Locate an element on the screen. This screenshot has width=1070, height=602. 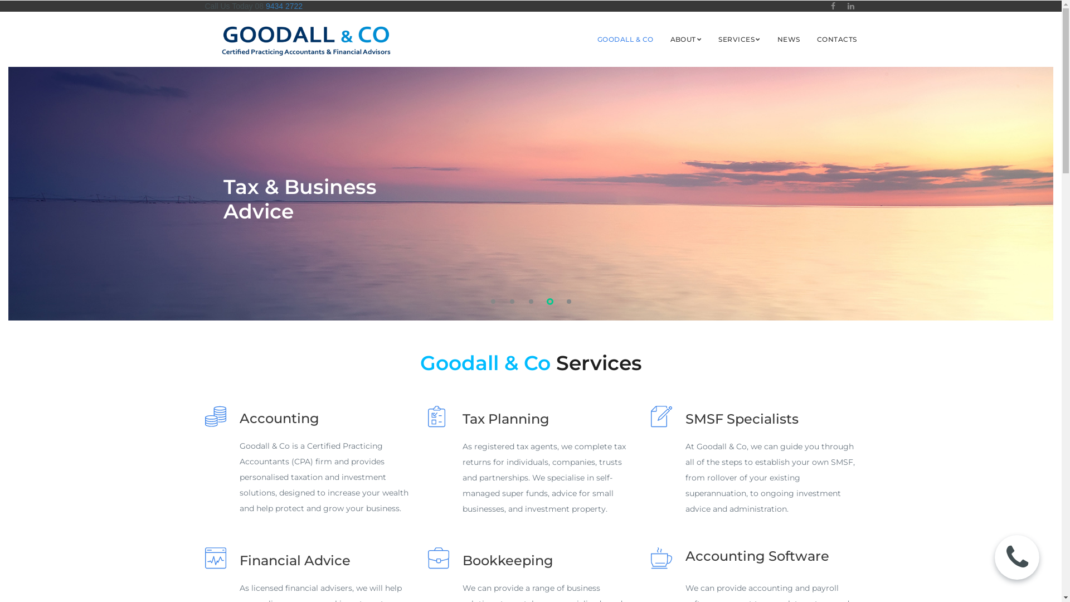
2 is located at coordinates (512, 302).